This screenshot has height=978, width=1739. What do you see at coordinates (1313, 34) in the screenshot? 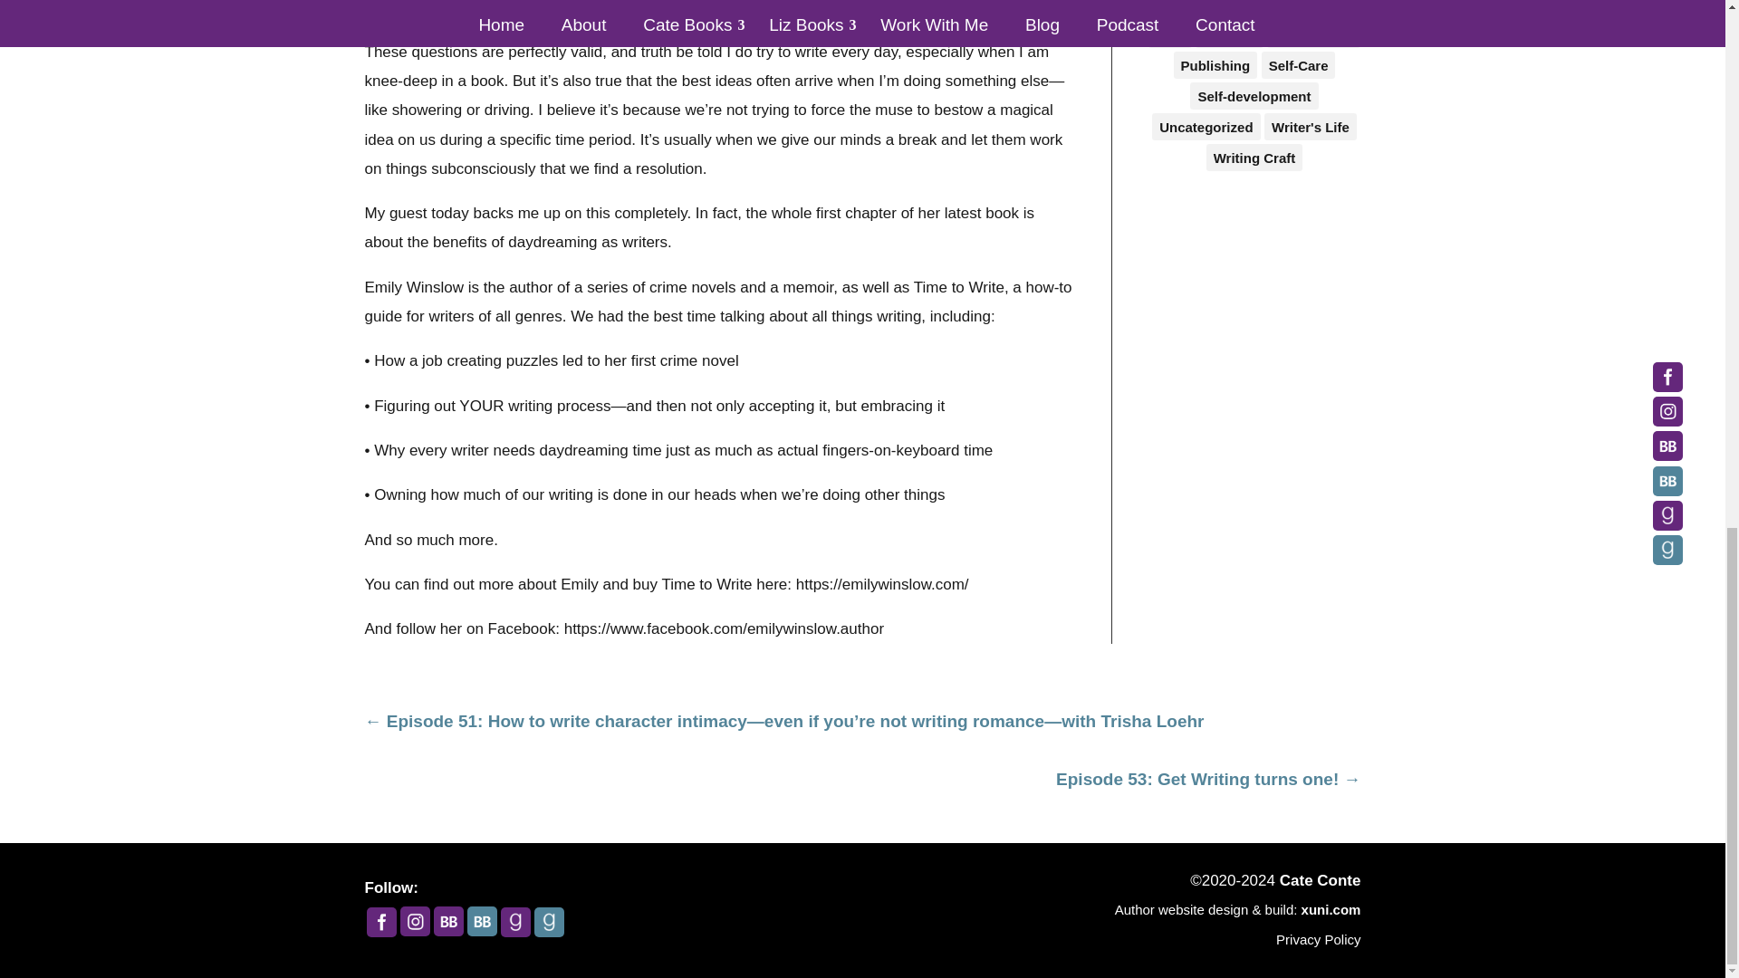
I see `Productivity` at bounding box center [1313, 34].